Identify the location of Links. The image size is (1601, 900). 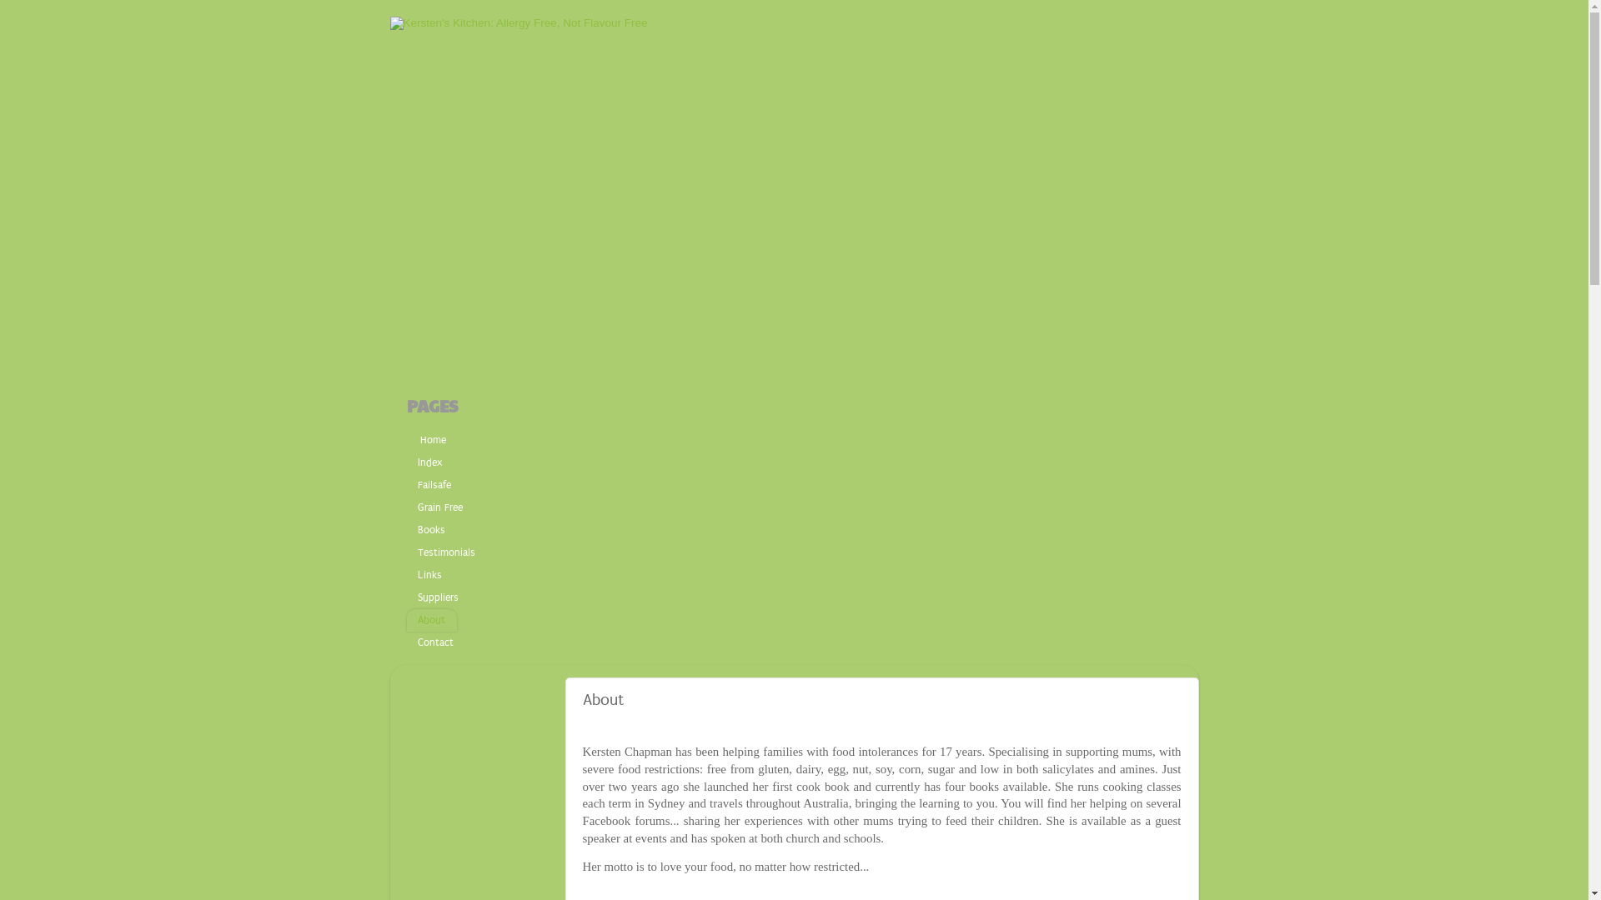
(430, 575).